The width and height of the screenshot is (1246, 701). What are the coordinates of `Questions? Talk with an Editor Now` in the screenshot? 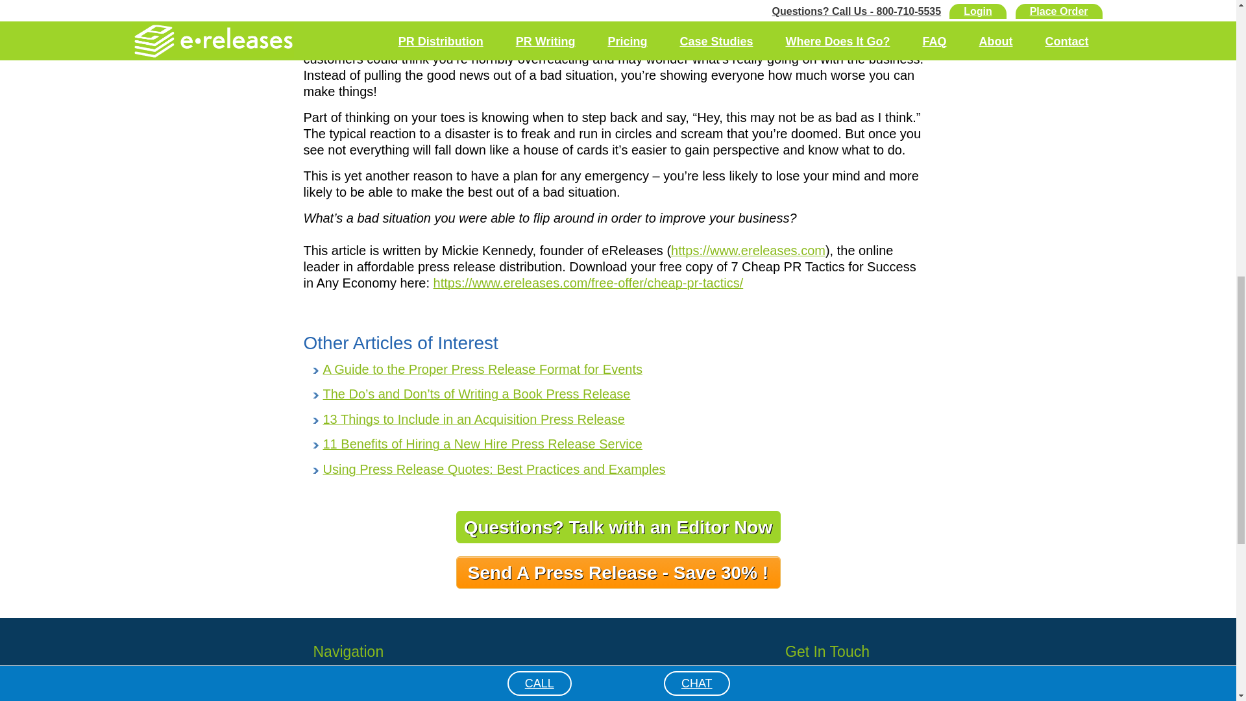 It's located at (618, 527).